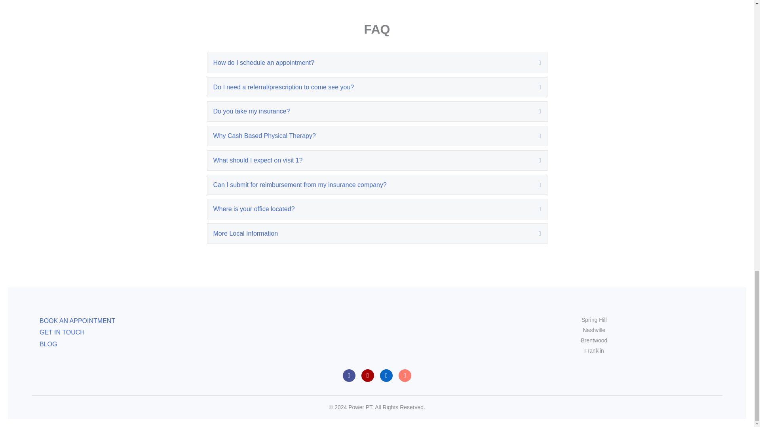 This screenshot has width=760, height=427. What do you see at coordinates (534, 136) in the screenshot?
I see `Expand` at bounding box center [534, 136].